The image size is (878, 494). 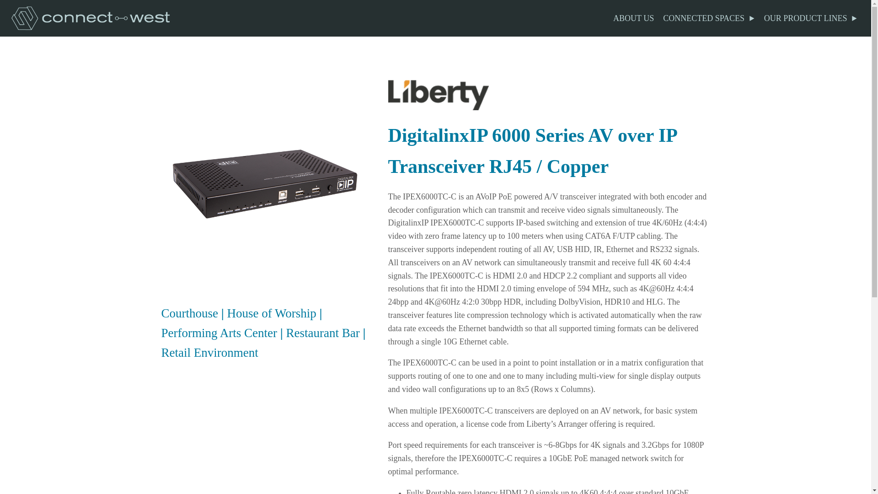 I want to click on Retail Environment, so click(x=209, y=353).